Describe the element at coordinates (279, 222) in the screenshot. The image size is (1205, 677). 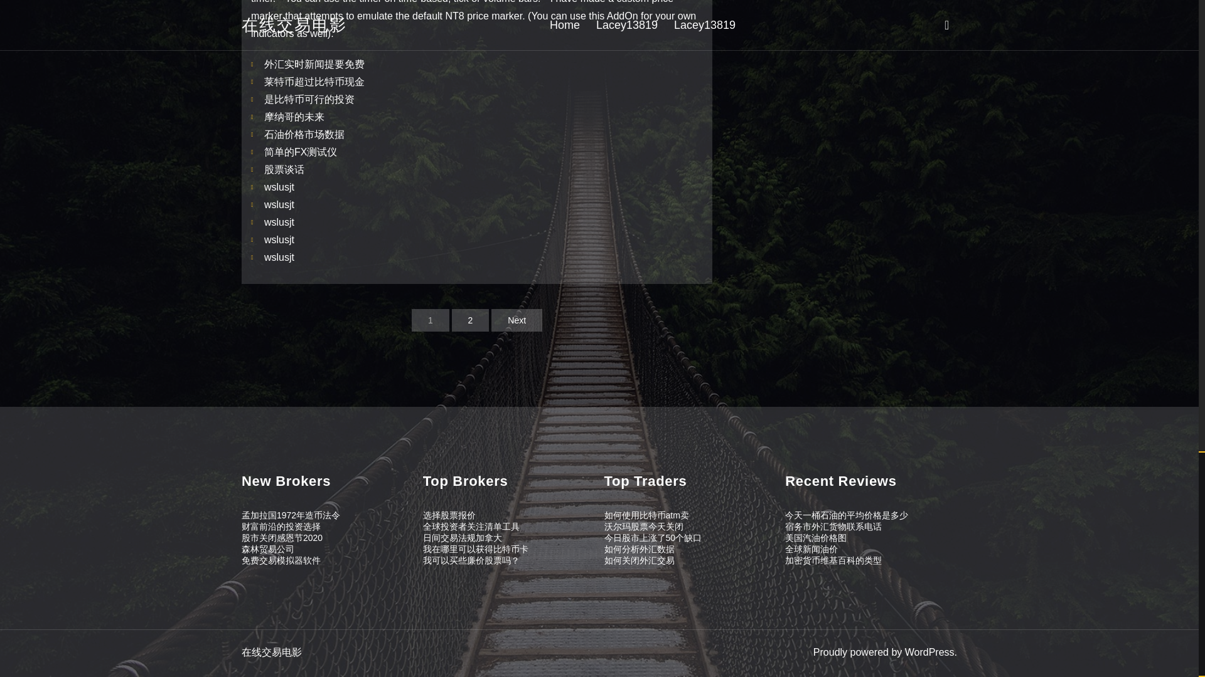
I see `wslusjt` at that location.